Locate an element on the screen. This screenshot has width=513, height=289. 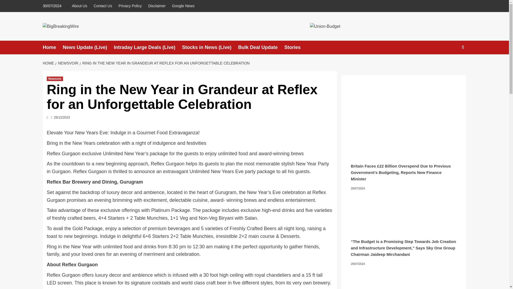
HOME is located at coordinates (49, 63).